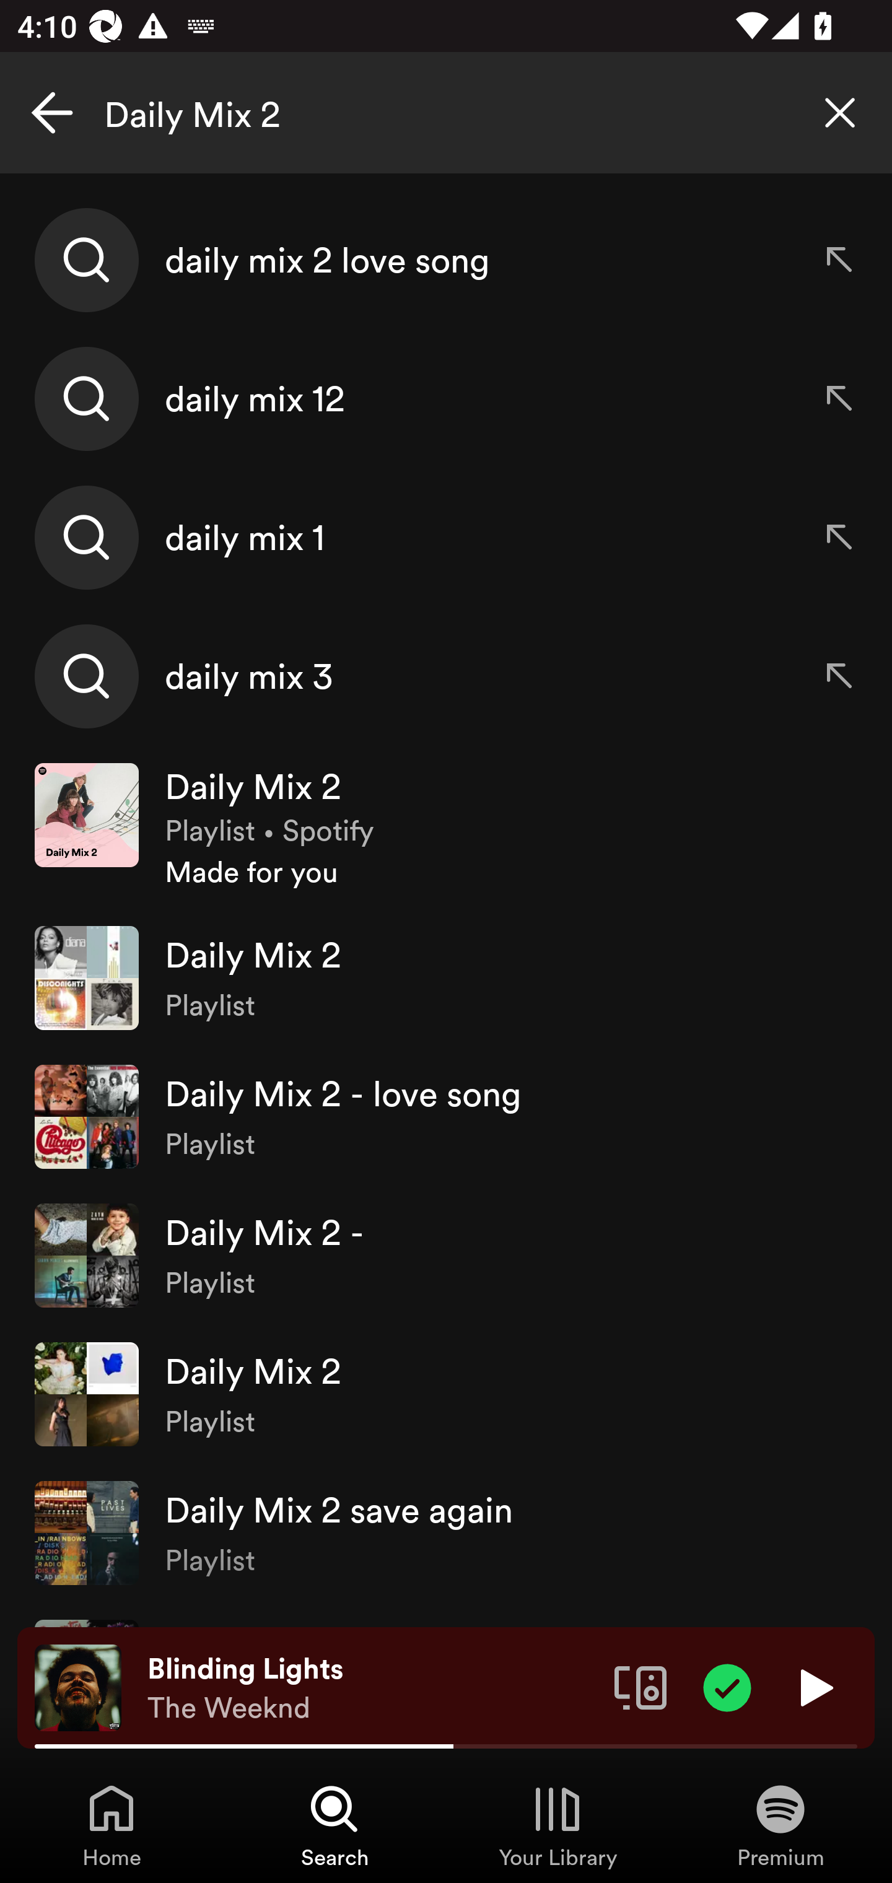  What do you see at coordinates (780, 1825) in the screenshot?
I see `Premium, Tab 4 of 4 Premium Premium` at bounding box center [780, 1825].